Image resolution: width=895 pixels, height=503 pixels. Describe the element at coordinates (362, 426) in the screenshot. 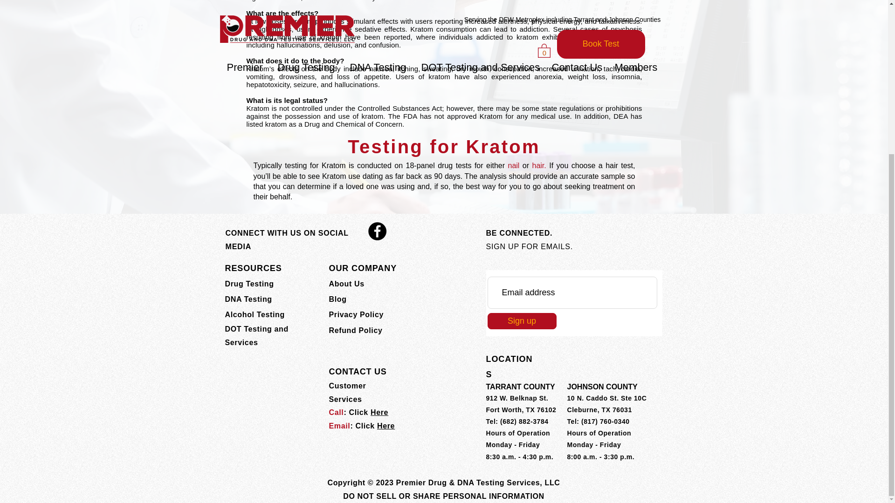

I see `Email: Click Here` at that location.